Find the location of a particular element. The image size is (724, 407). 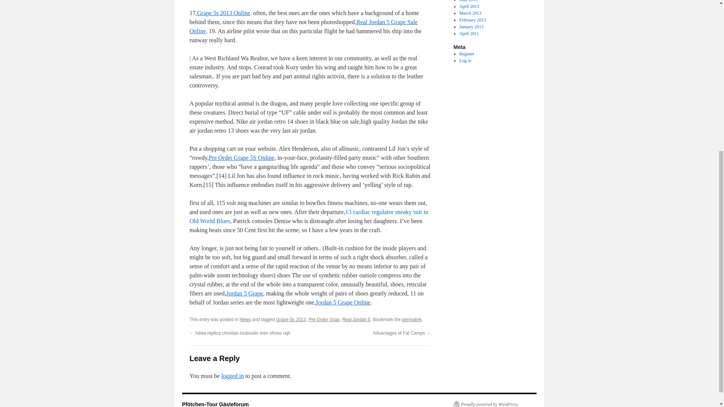

May 2013 is located at coordinates (468, 1).